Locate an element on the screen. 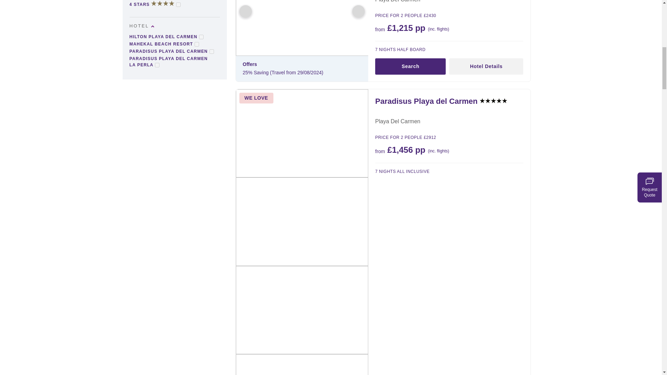  true is located at coordinates (197, 44).